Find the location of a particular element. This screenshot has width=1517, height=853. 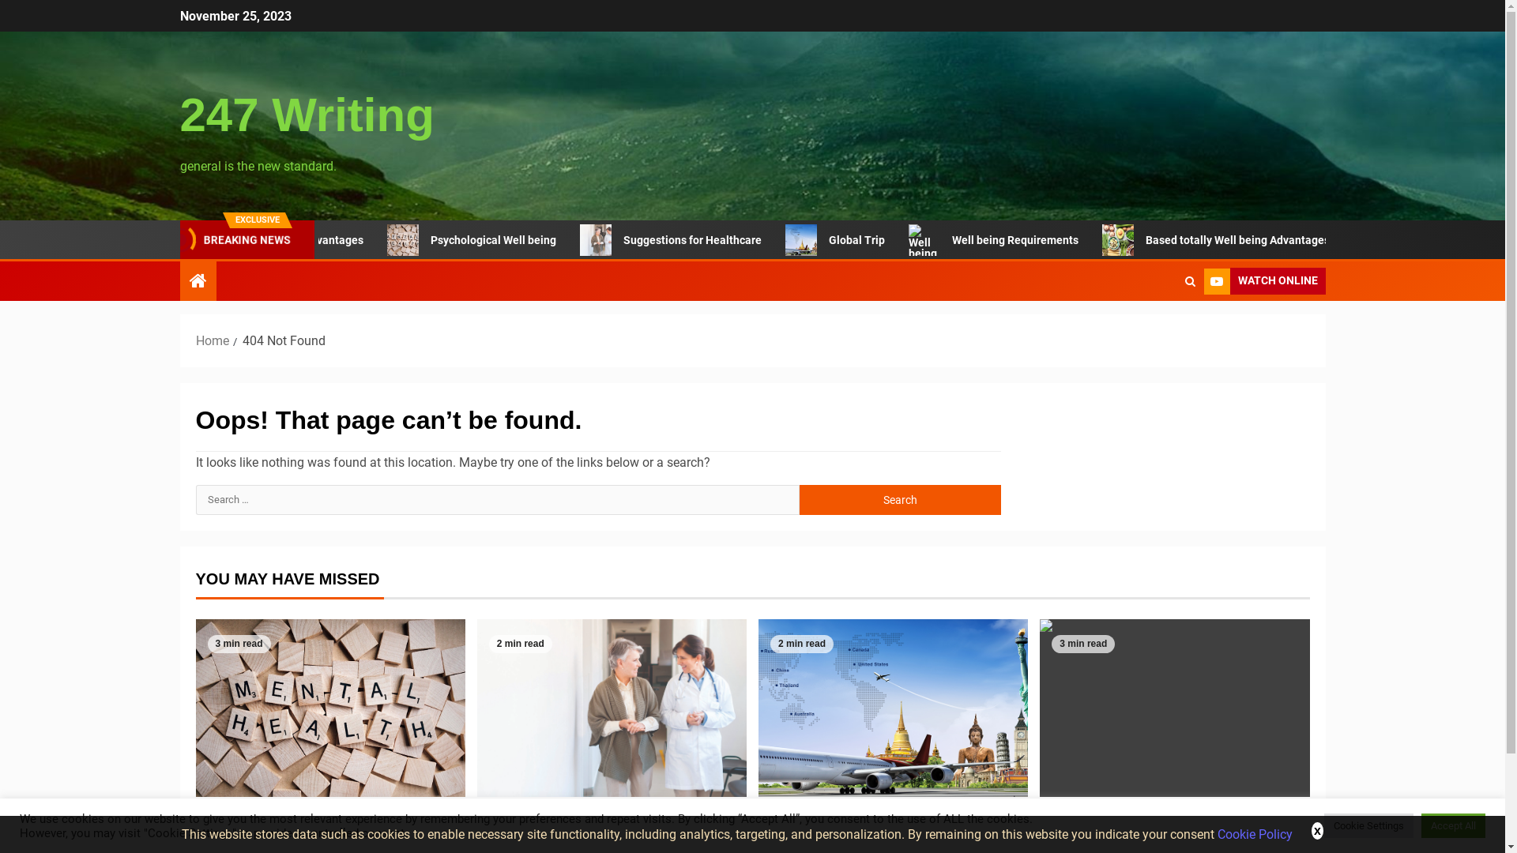

Global Trip is located at coordinates (862, 240).